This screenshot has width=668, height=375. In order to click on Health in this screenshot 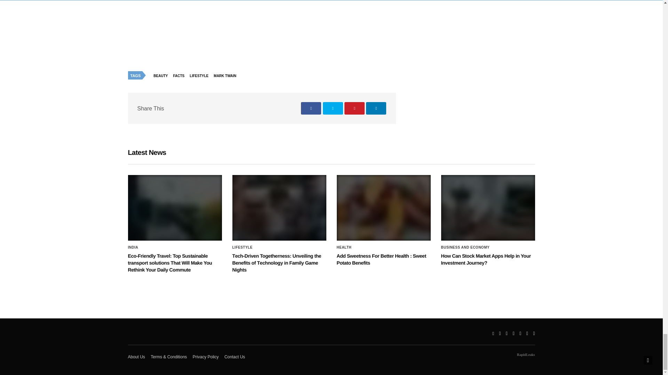, I will do `click(344, 248)`.